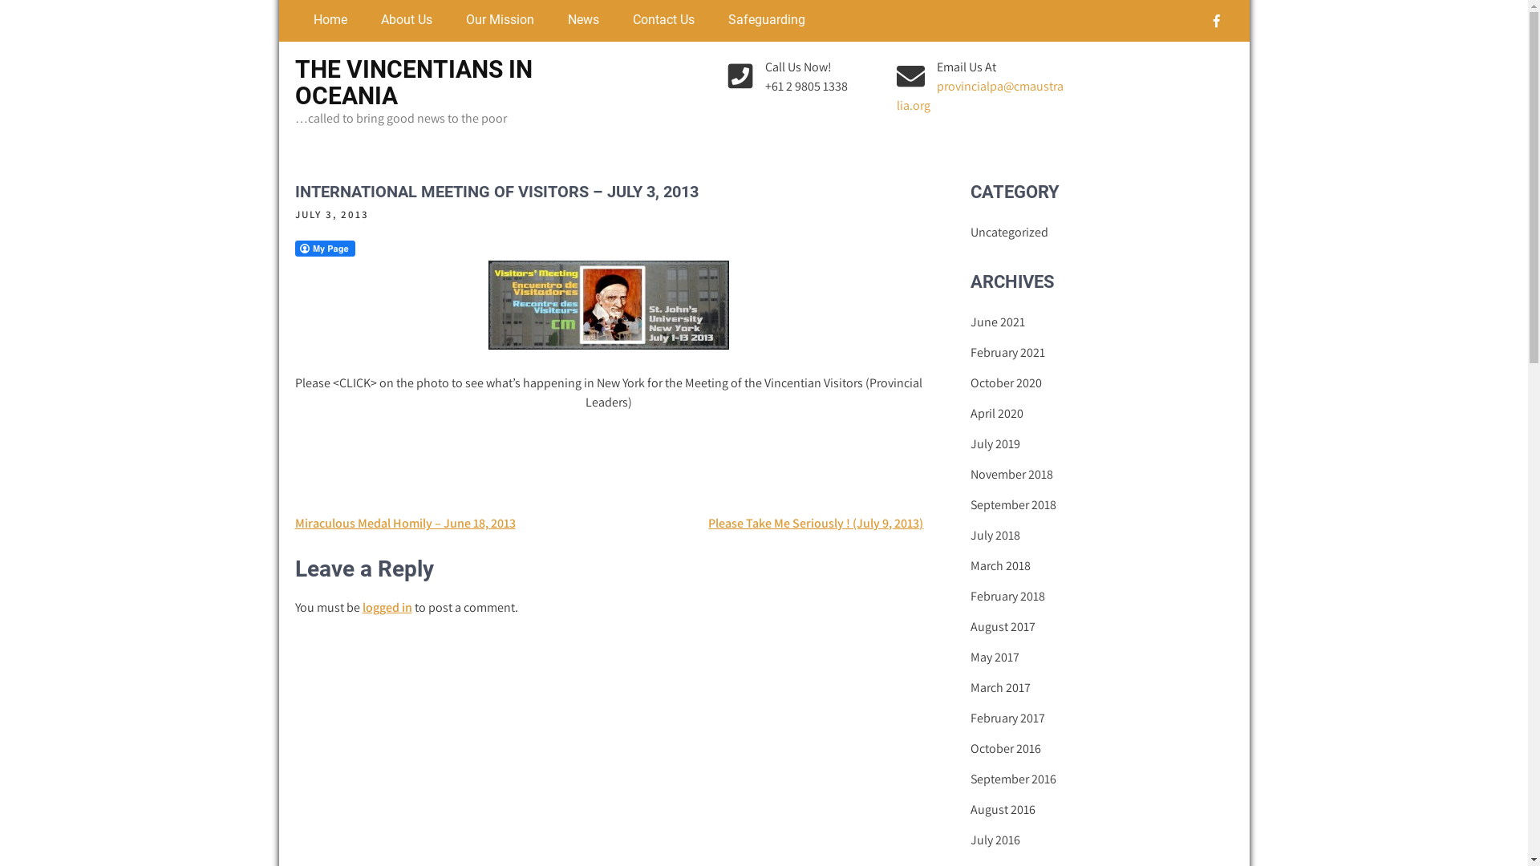 The height and width of the screenshot is (866, 1540). I want to click on Home, so click(327, 21).